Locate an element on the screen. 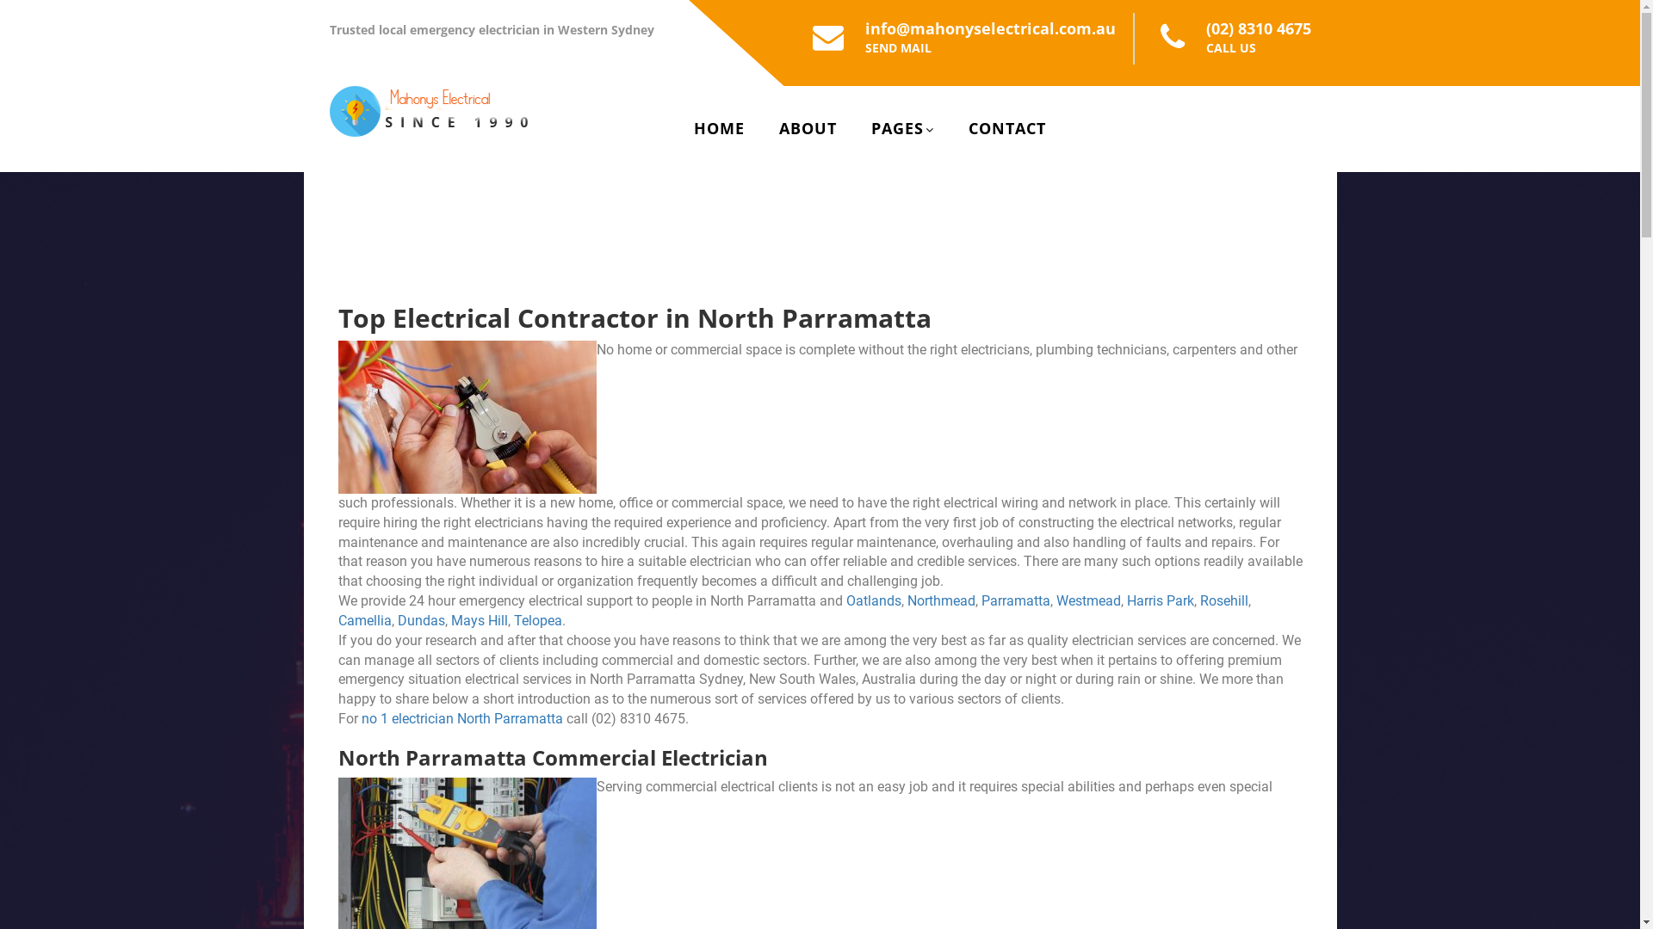 This screenshot has width=1653, height=929. Westmead is located at coordinates (1088, 600).